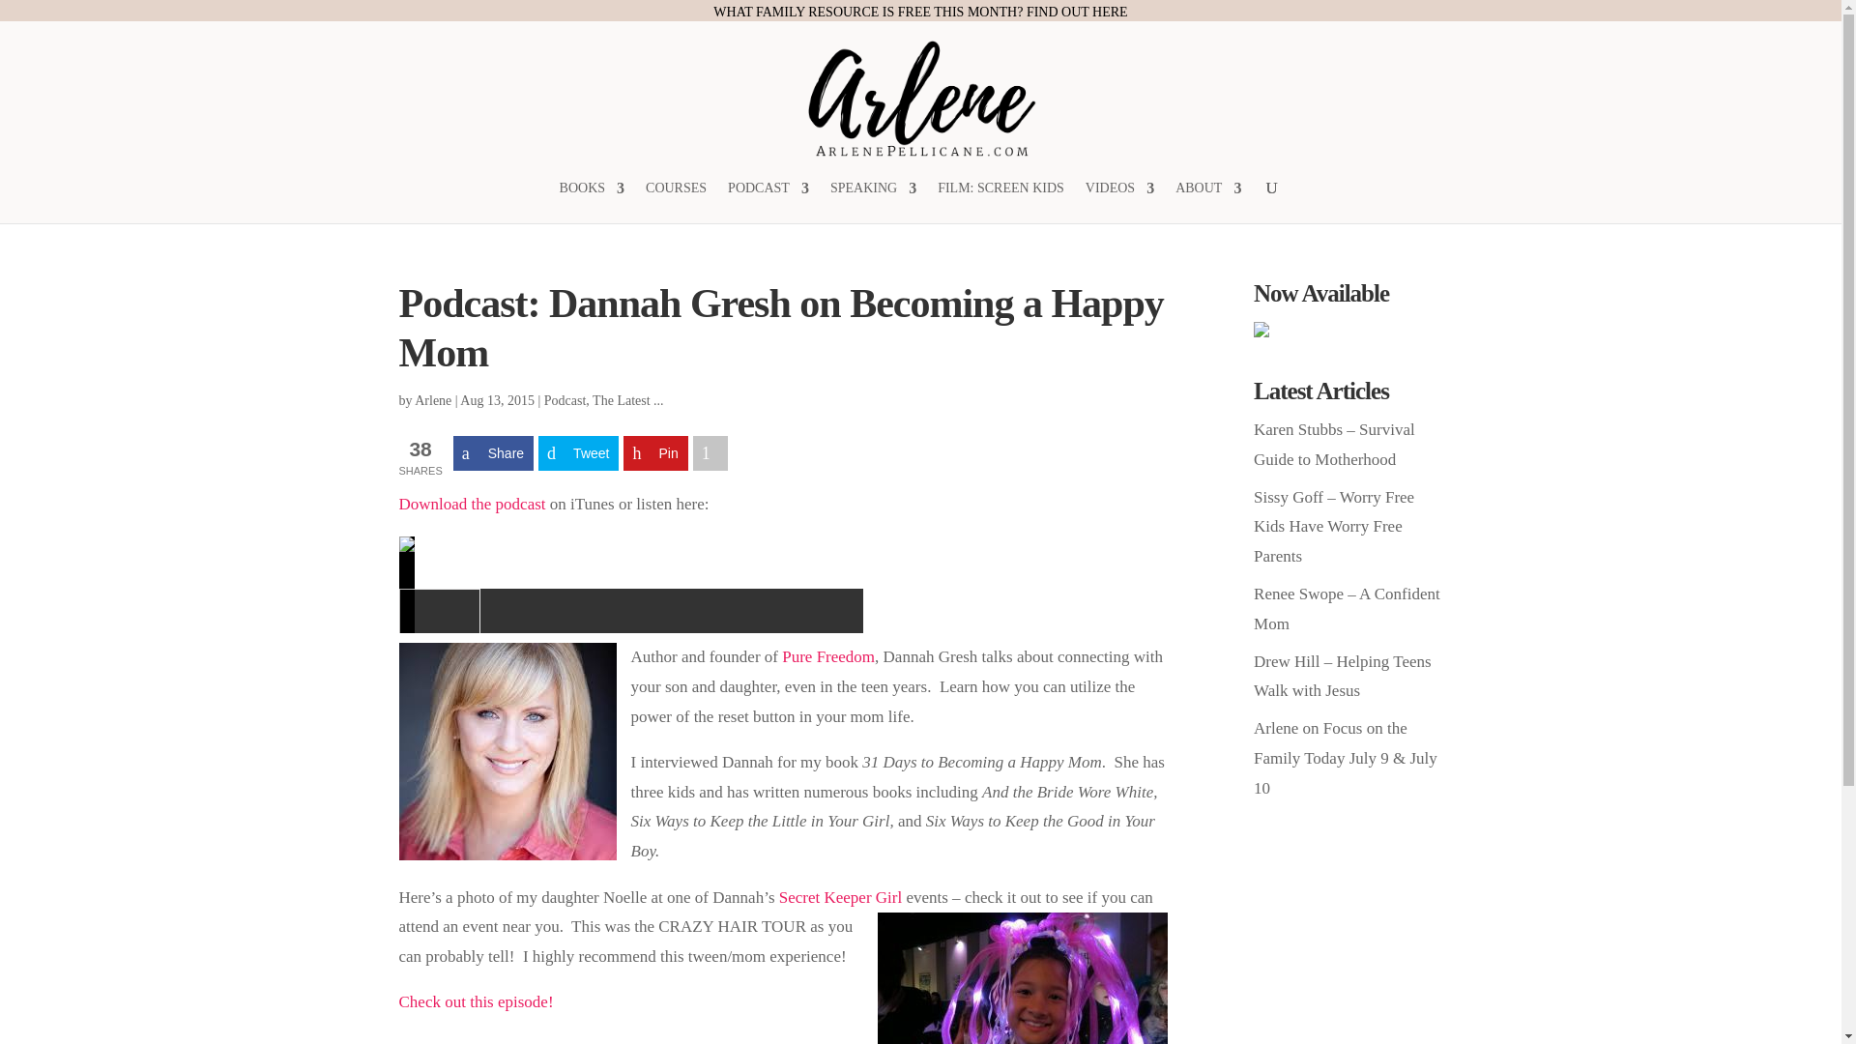 This screenshot has width=1856, height=1044. What do you see at coordinates (565, 400) in the screenshot?
I see `Podcast` at bounding box center [565, 400].